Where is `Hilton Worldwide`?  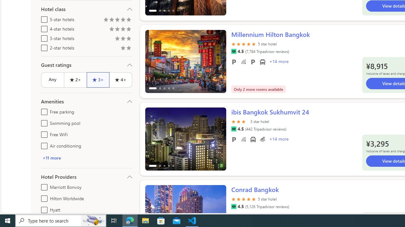 Hilton Worldwide is located at coordinates (43, 197).